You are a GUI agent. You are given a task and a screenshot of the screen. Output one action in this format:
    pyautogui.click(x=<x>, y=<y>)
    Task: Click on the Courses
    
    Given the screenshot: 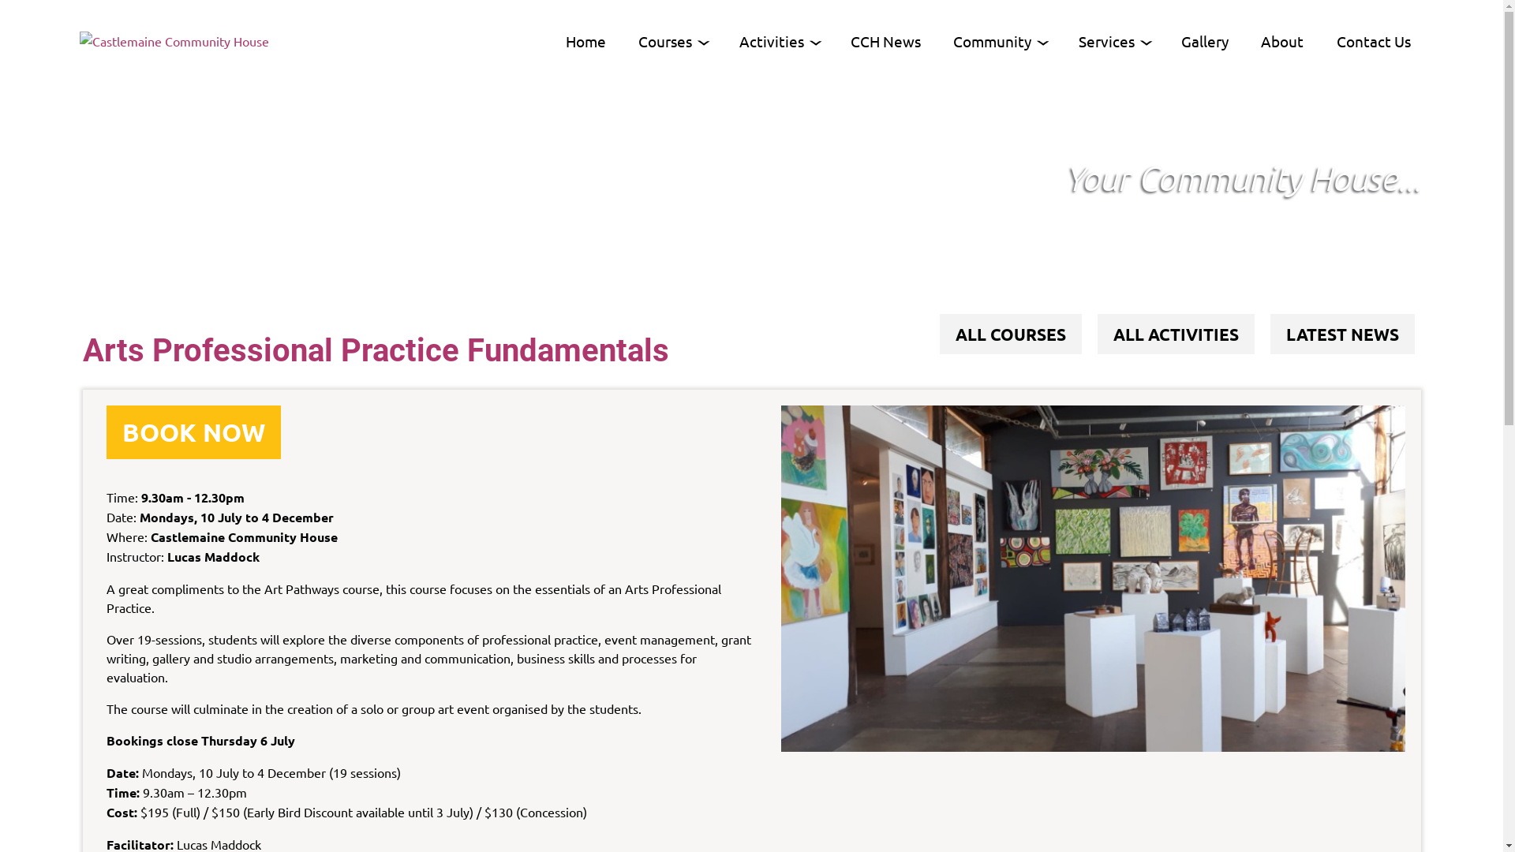 What is the action you would take?
    pyautogui.click(x=668, y=41)
    